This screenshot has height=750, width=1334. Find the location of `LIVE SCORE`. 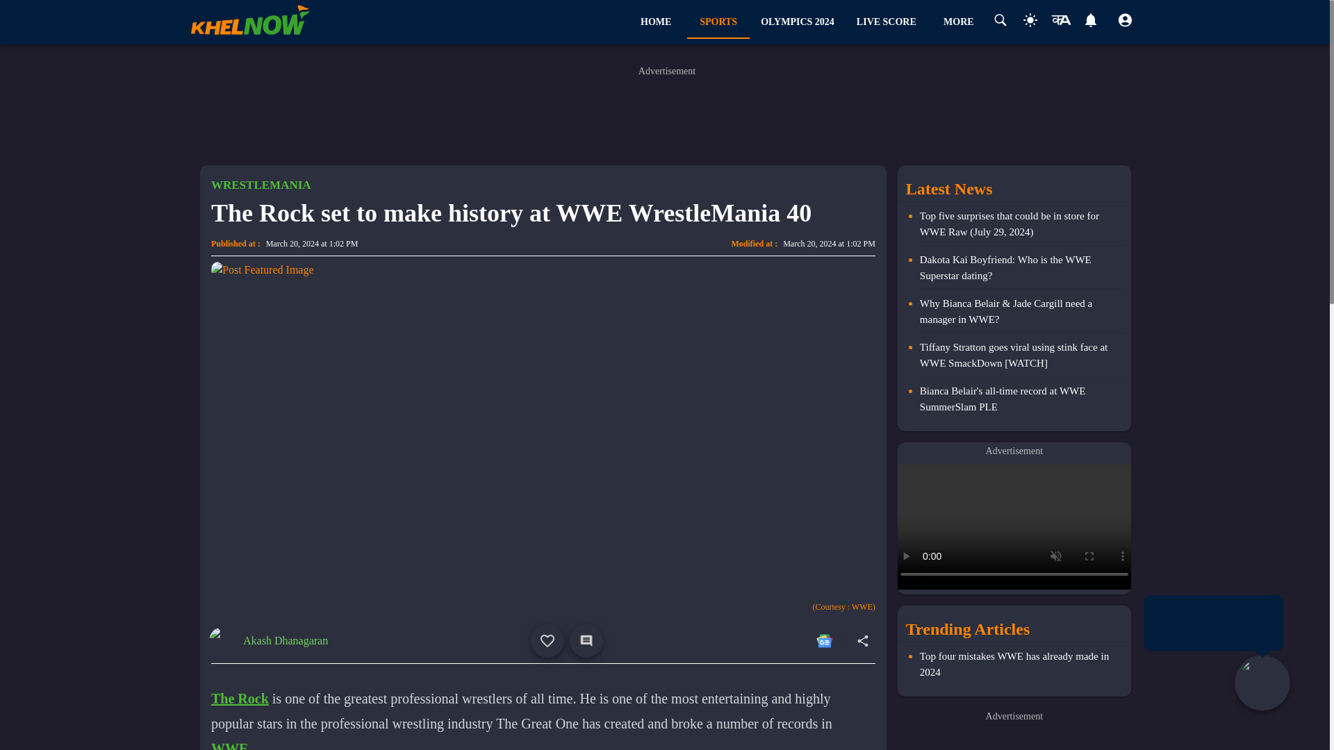

LIVE SCORE is located at coordinates (887, 22).